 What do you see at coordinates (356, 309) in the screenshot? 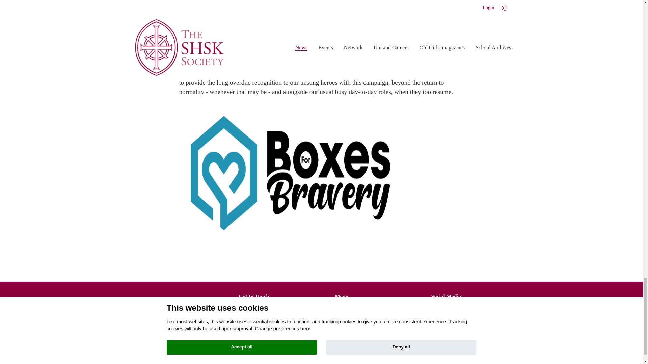
I see `Terms and Conditions` at bounding box center [356, 309].